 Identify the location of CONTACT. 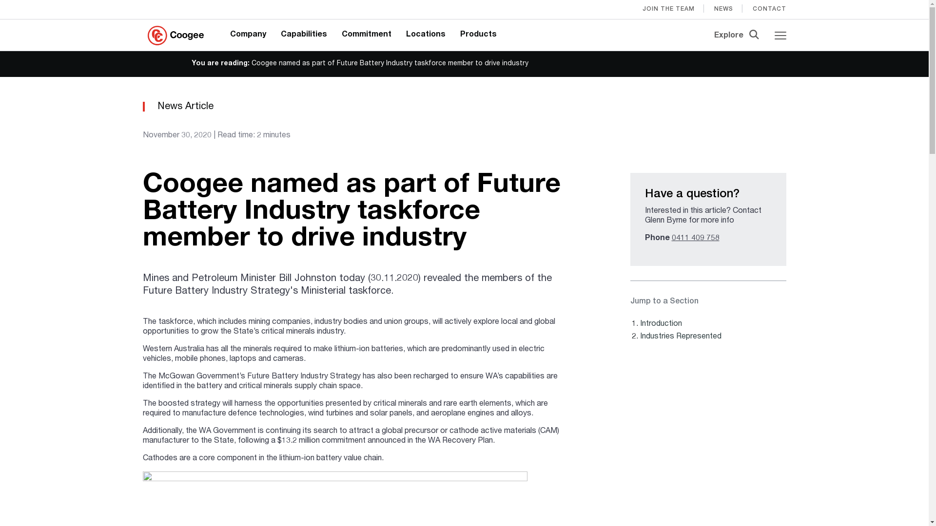
(769, 9).